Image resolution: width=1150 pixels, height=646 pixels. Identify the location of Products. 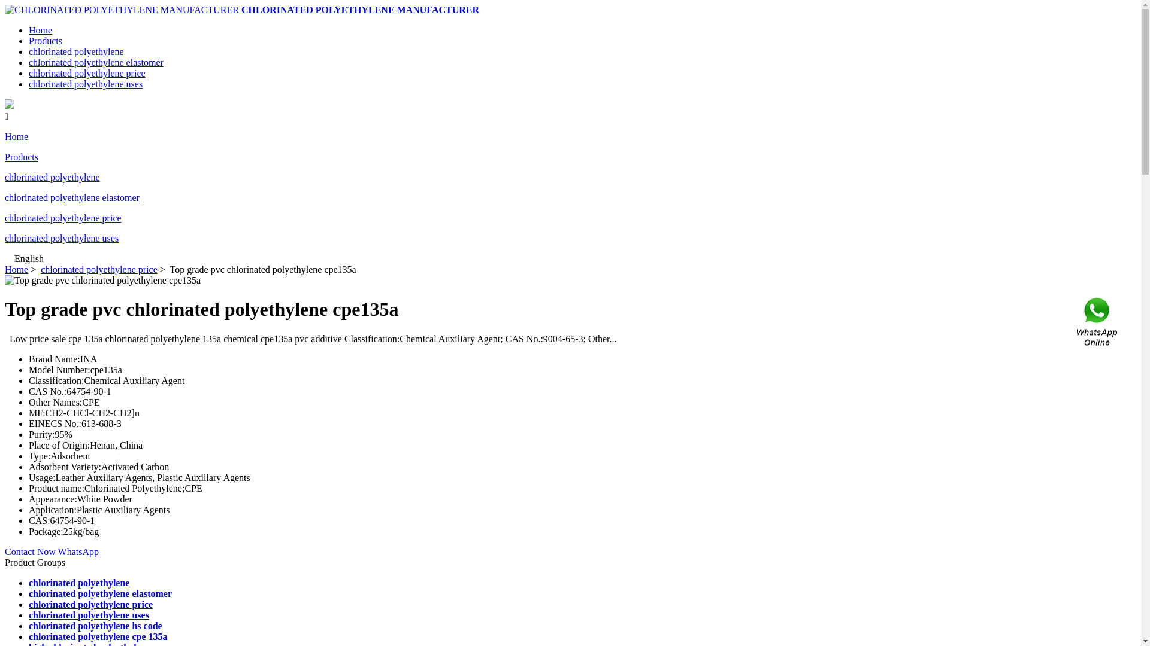
(46, 41).